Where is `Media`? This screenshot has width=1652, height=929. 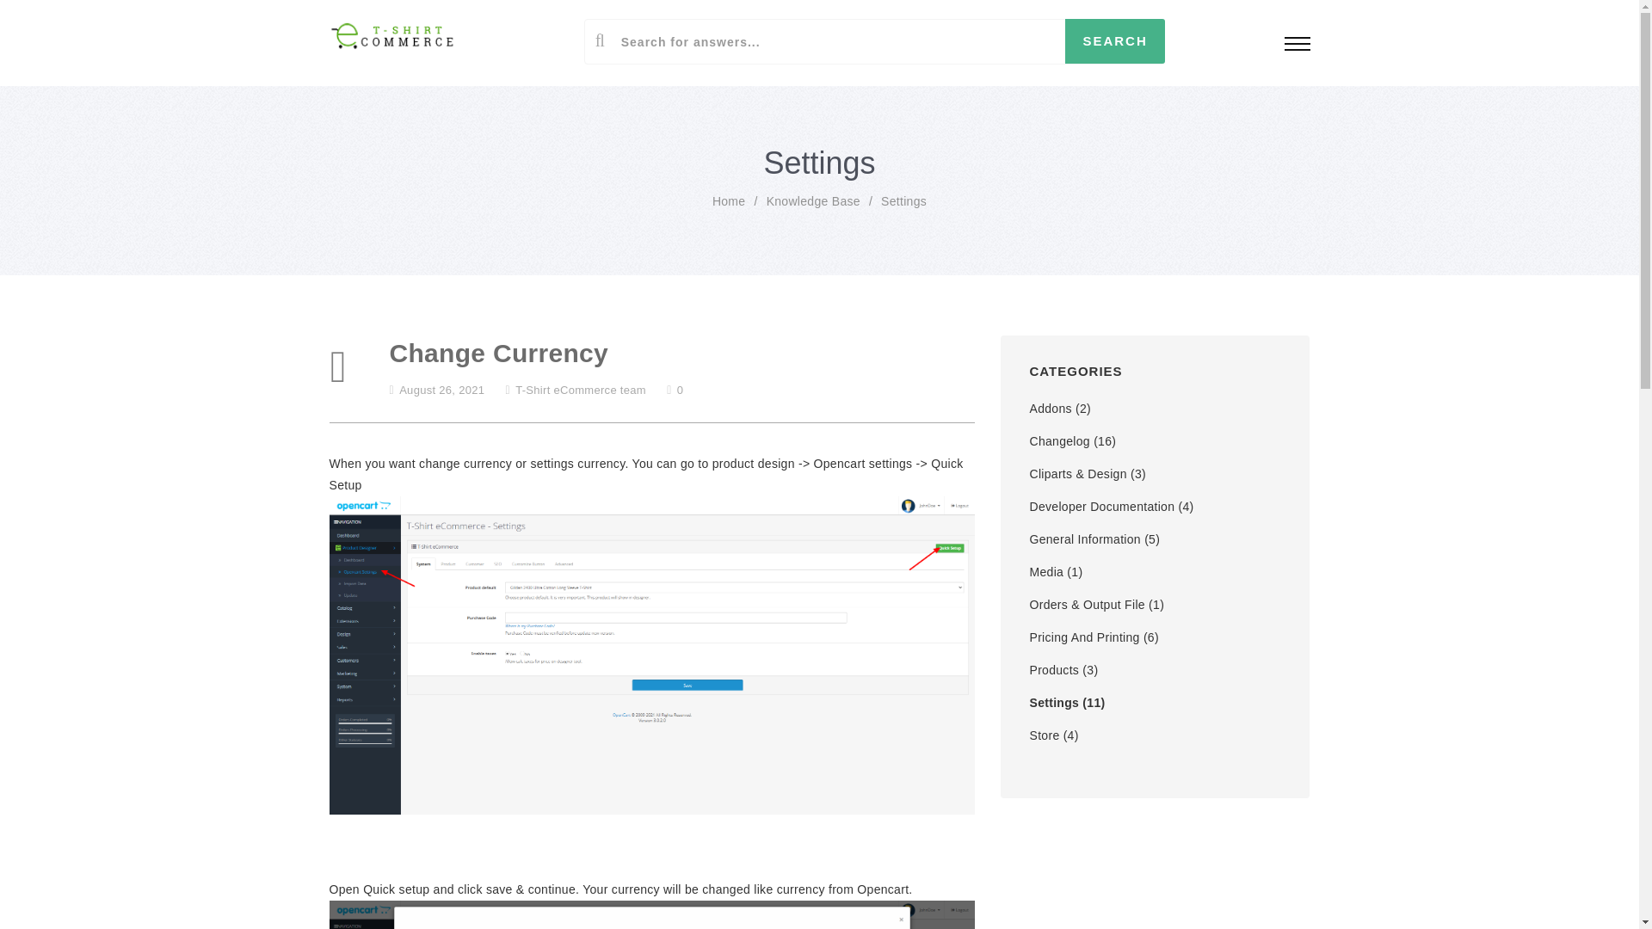
Media is located at coordinates (1046, 571).